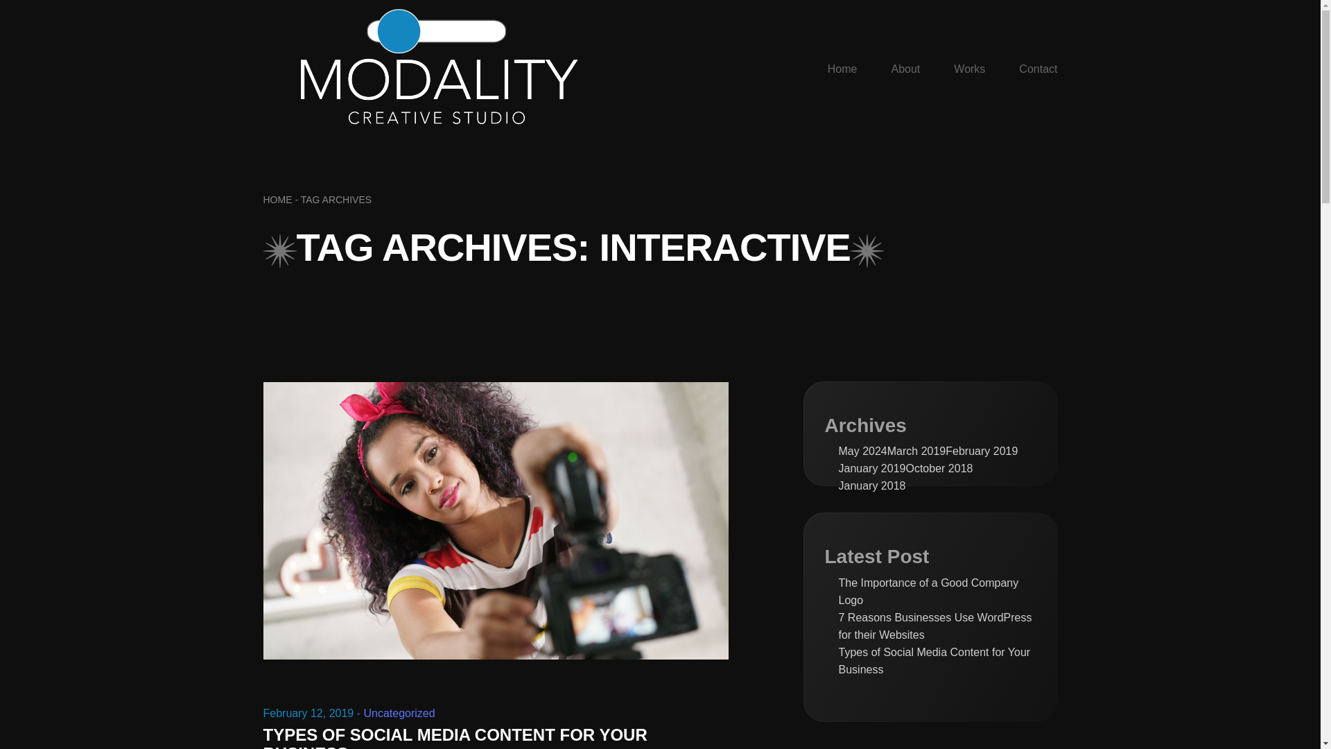  I want to click on February 2019, so click(982, 451).